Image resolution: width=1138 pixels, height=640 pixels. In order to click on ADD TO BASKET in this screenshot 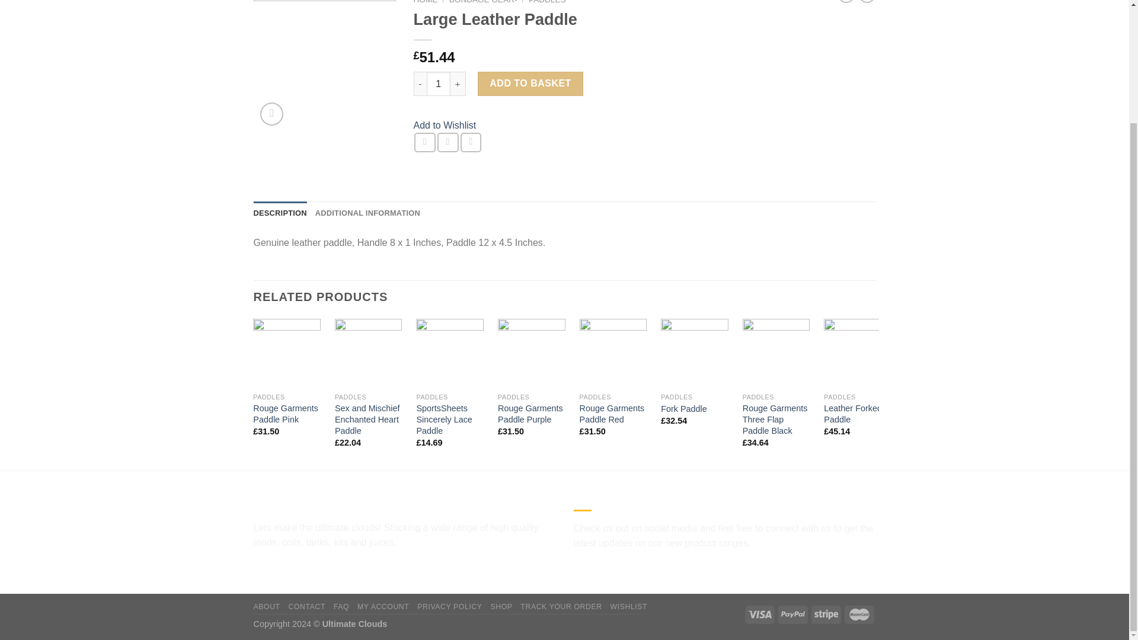, I will do `click(530, 83)`.